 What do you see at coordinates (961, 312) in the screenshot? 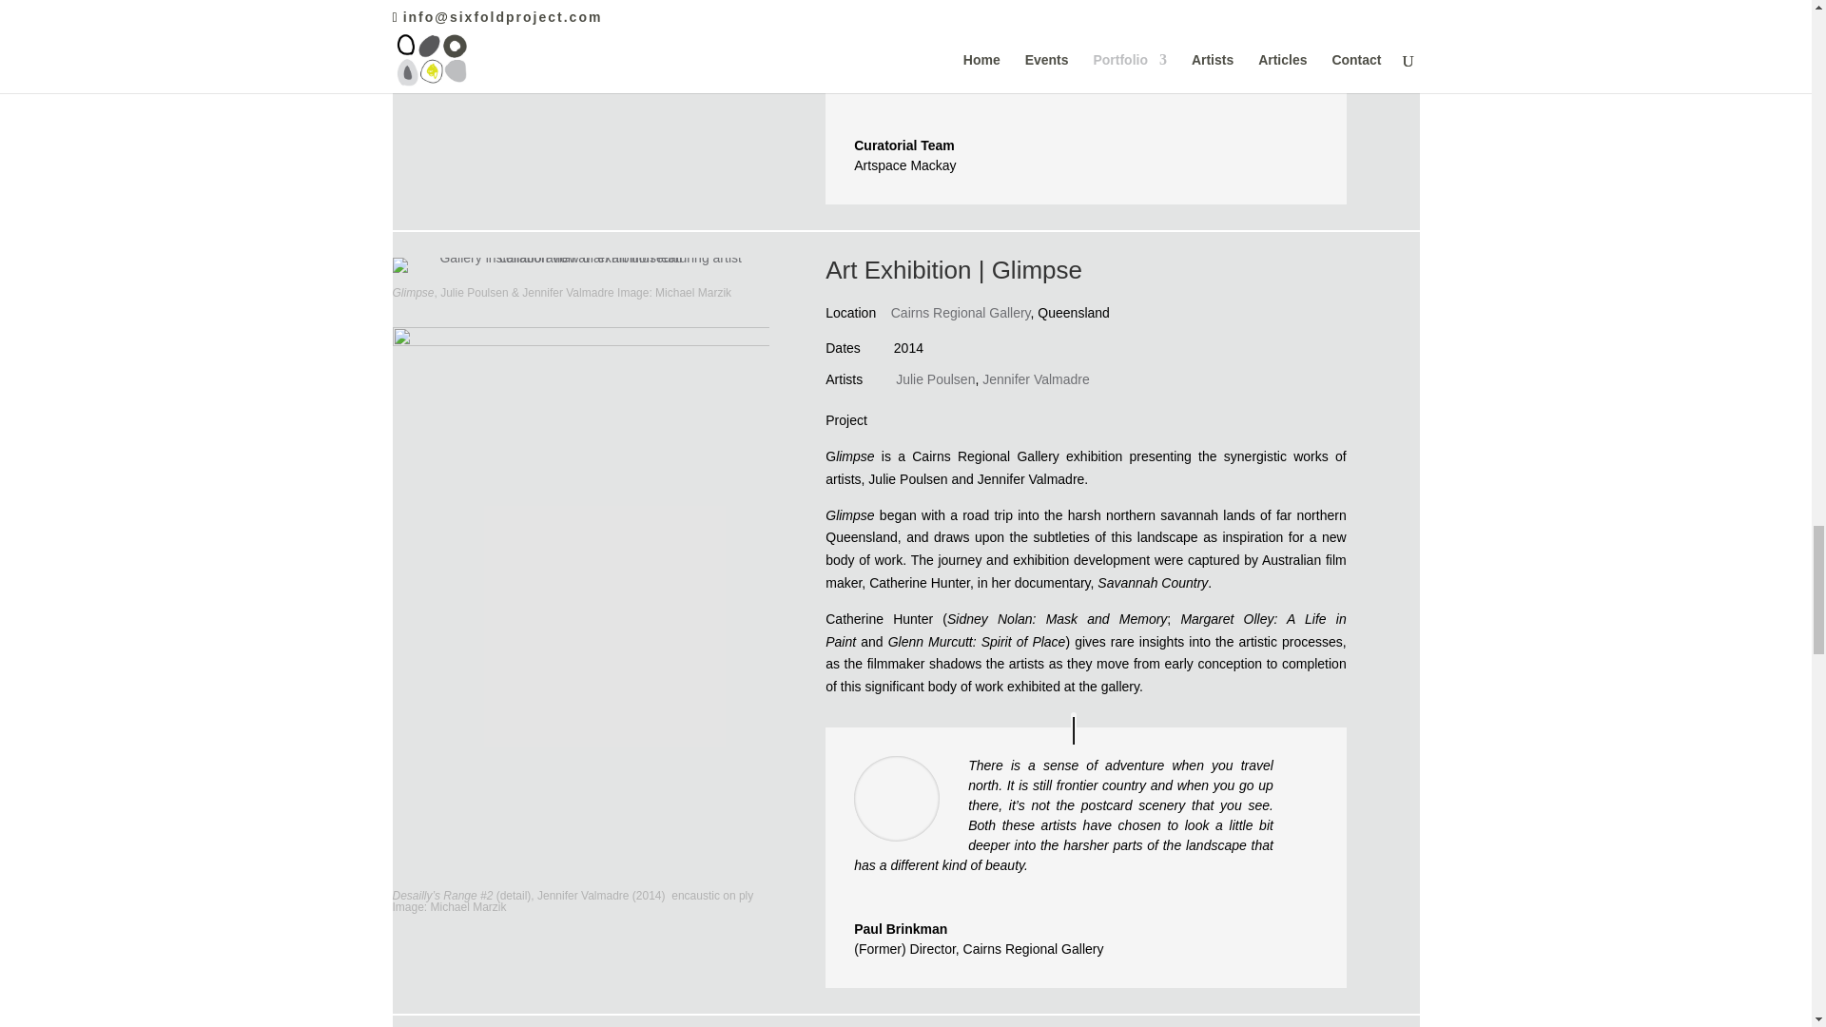
I see `Cairns Regional Gallery` at bounding box center [961, 312].